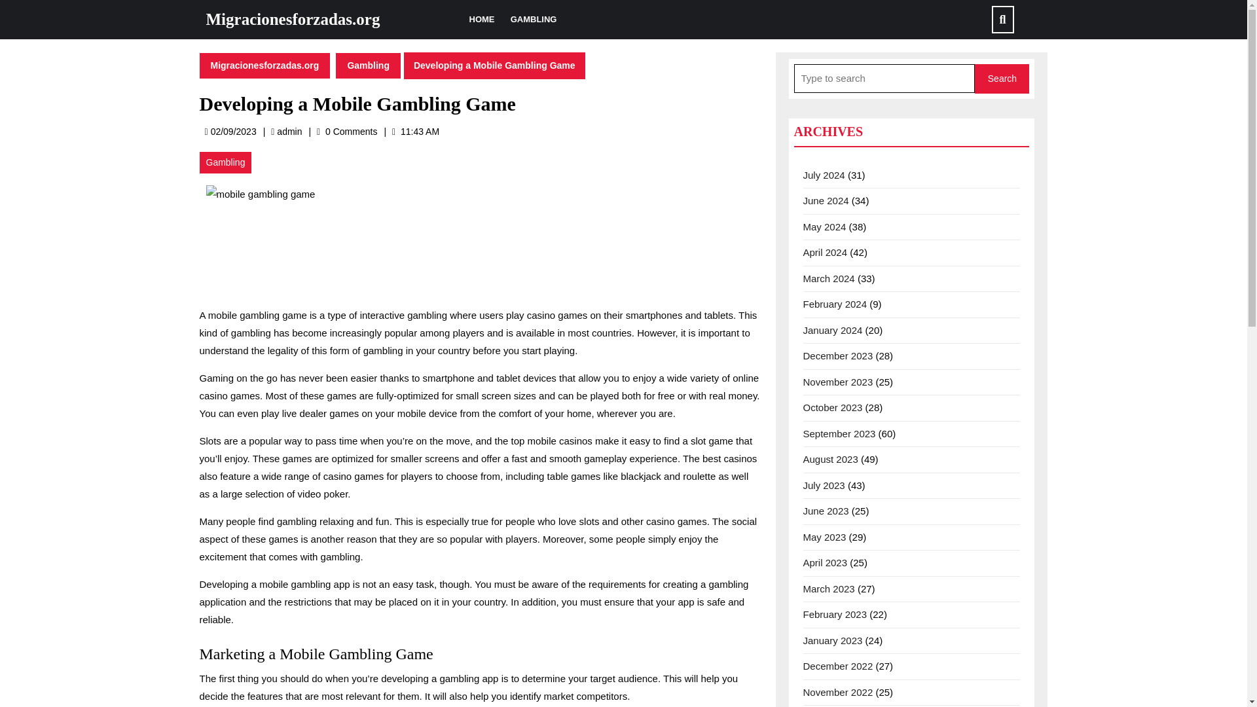 The width and height of the screenshot is (1257, 707). Describe the element at coordinates (225, 162) in the screenshot. I see `Gambling` at that location.